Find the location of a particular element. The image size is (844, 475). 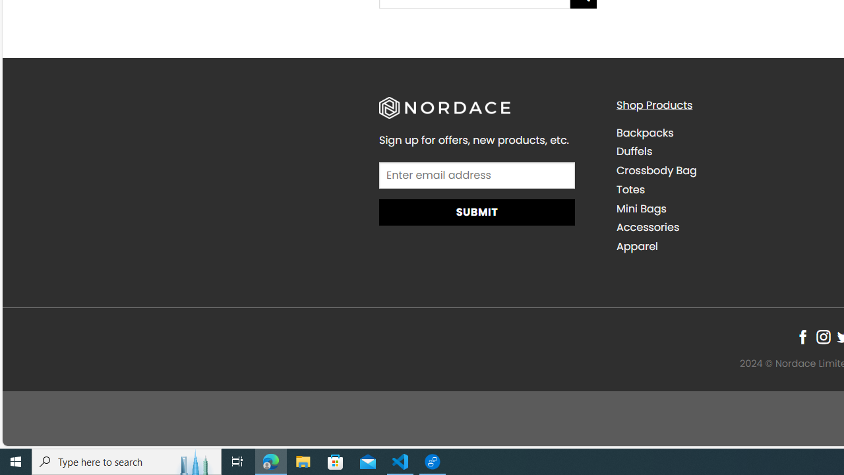

Accessories is located at coordinates (725, 228).